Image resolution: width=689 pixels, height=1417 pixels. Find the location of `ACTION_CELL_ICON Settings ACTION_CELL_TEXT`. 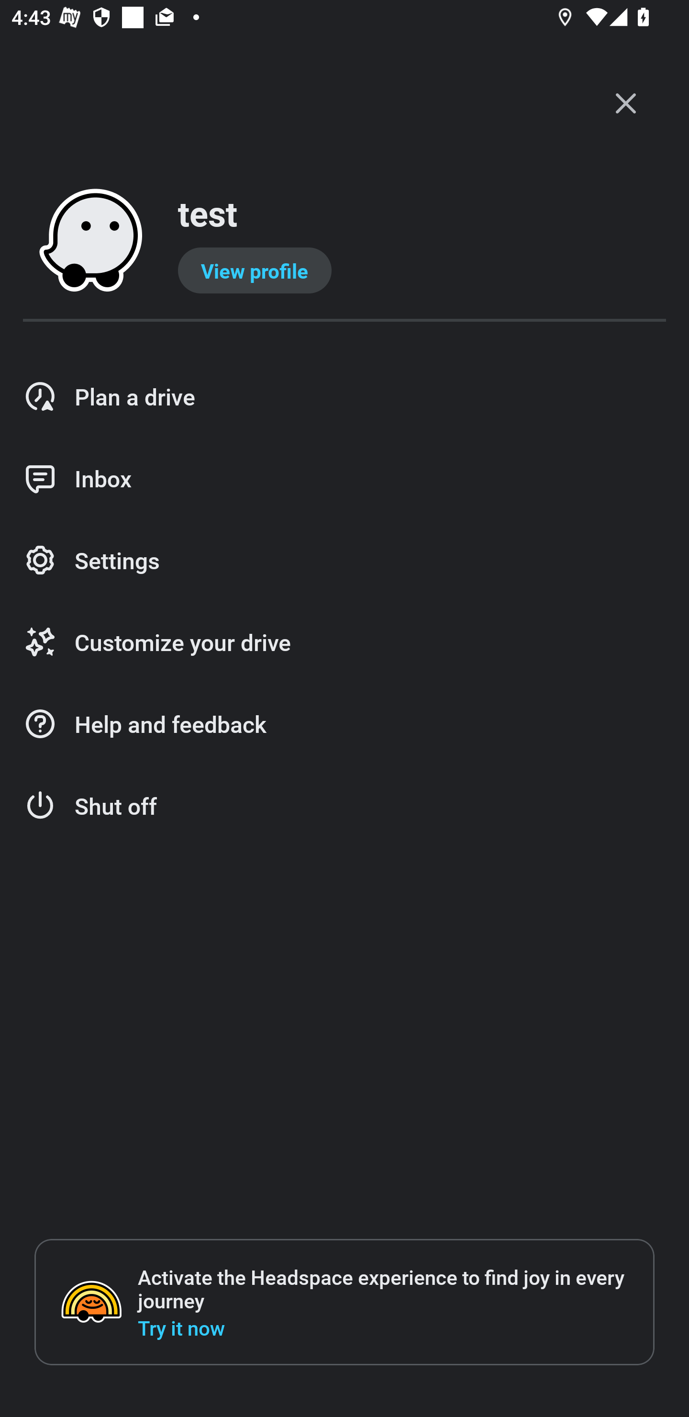

ACTION_CELL_ICON Settings ACTION_CELL_TEXT is located at coordinates (344, 561).